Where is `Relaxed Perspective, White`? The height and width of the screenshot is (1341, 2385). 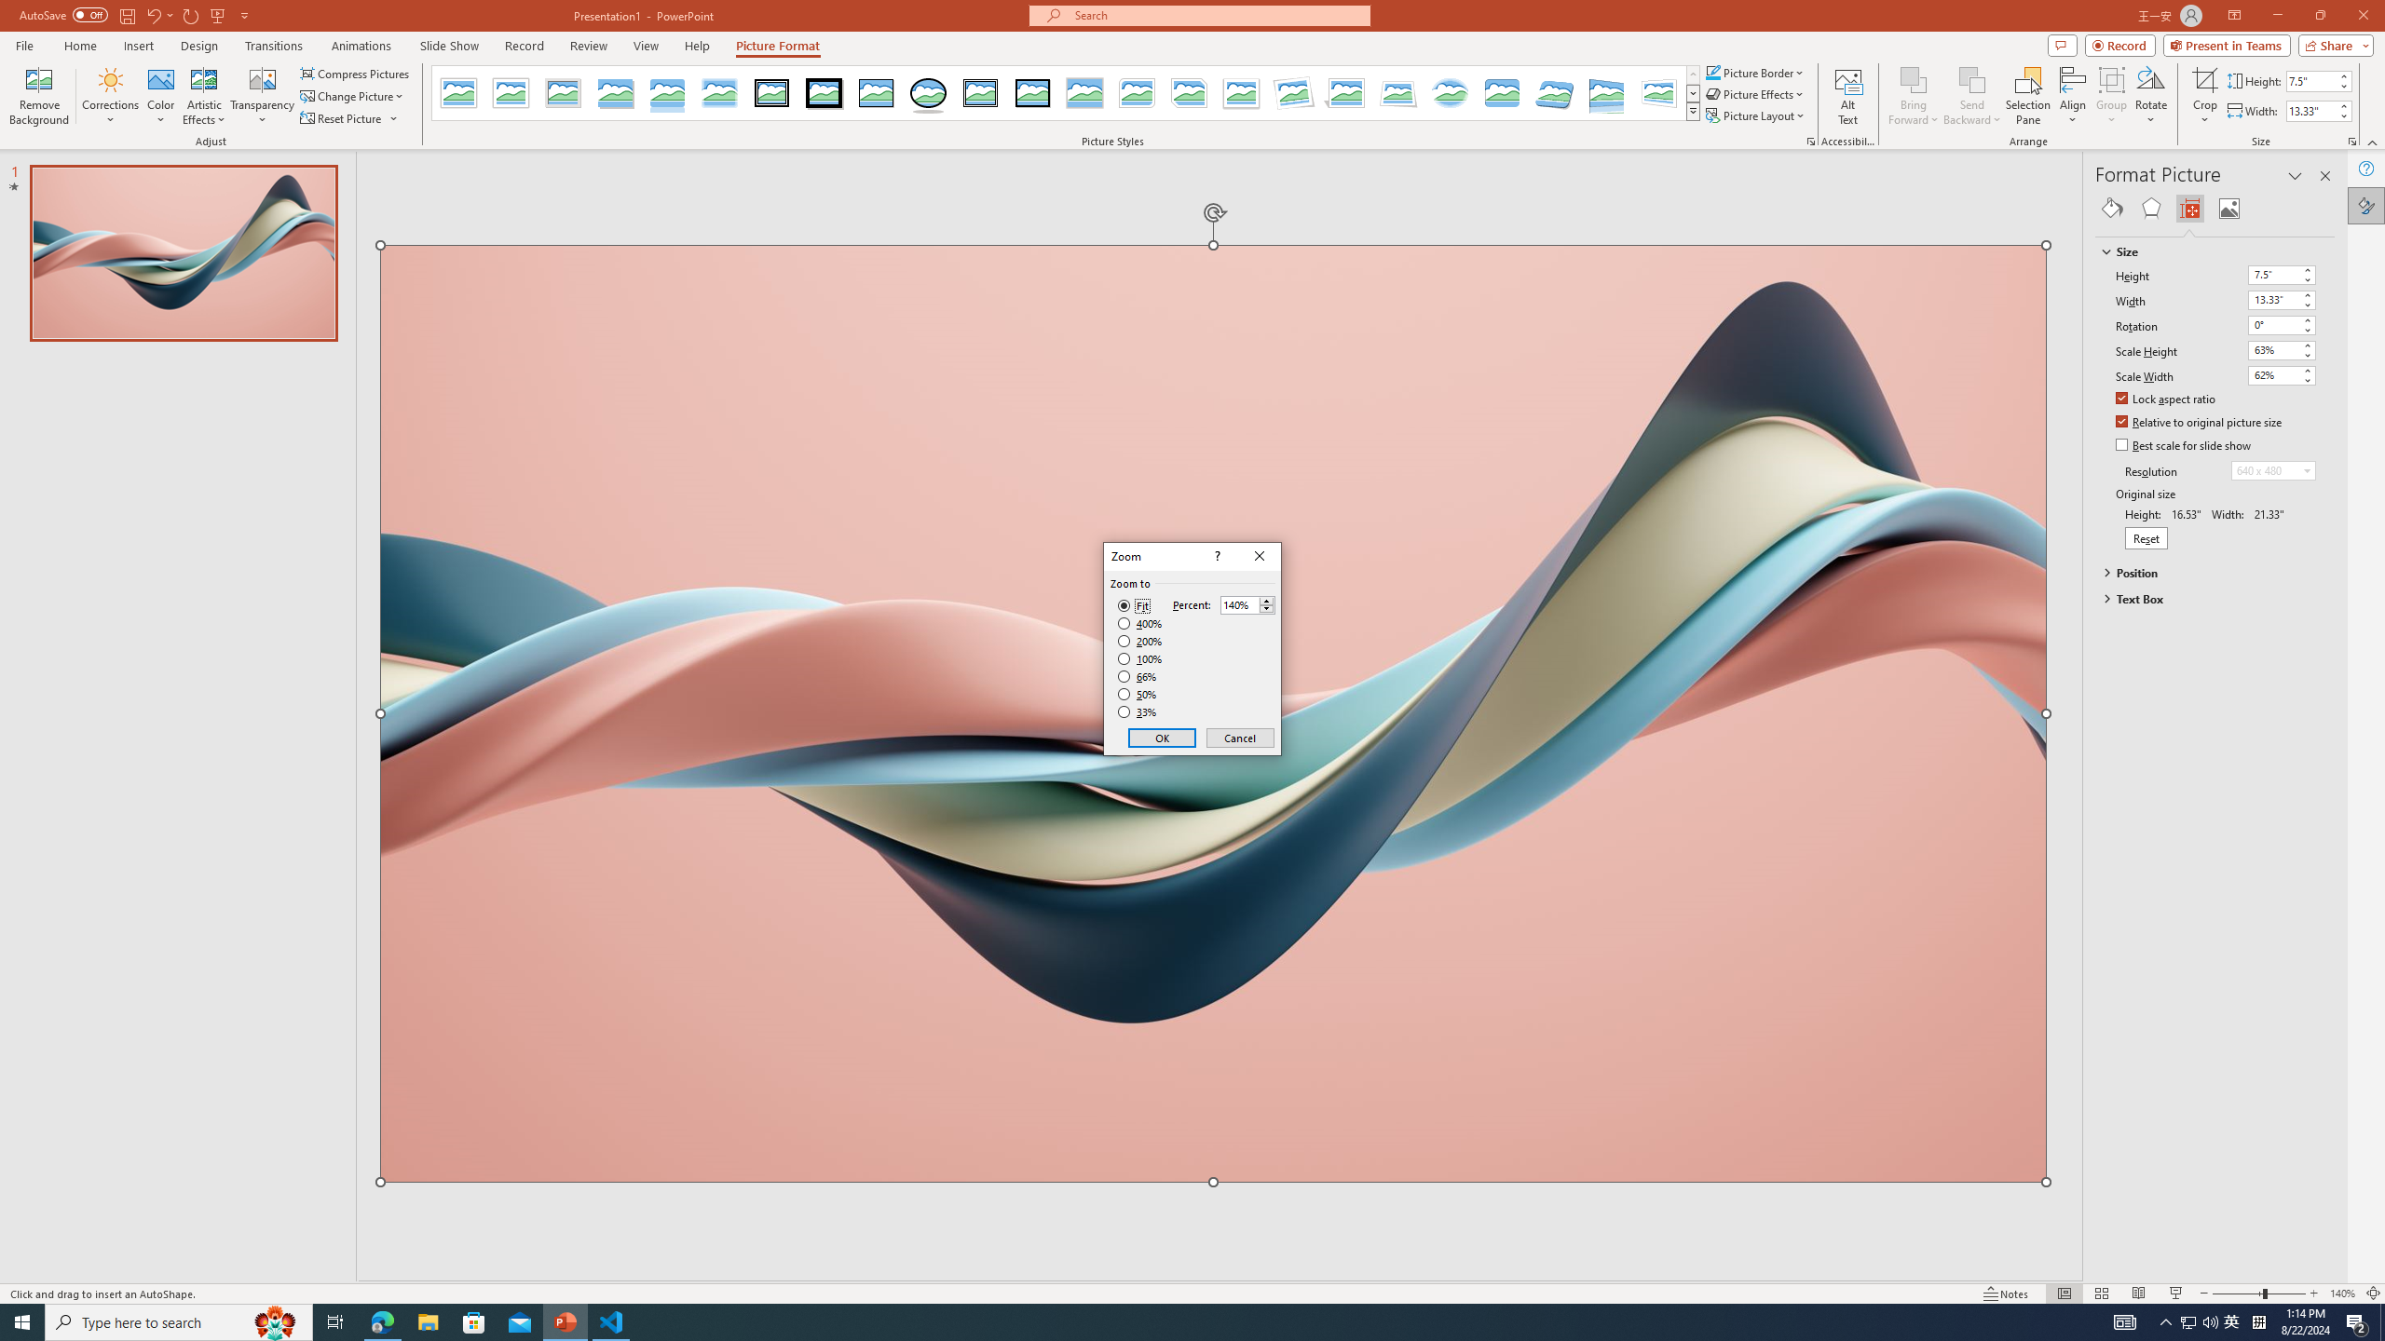
Relaxed Perspective, White is located at coordinates (1397, 93).